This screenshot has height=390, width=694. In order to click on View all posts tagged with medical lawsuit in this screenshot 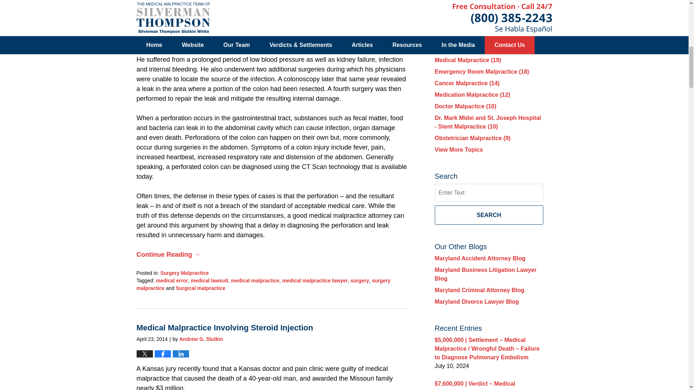, I will do `click(210, 280)`.